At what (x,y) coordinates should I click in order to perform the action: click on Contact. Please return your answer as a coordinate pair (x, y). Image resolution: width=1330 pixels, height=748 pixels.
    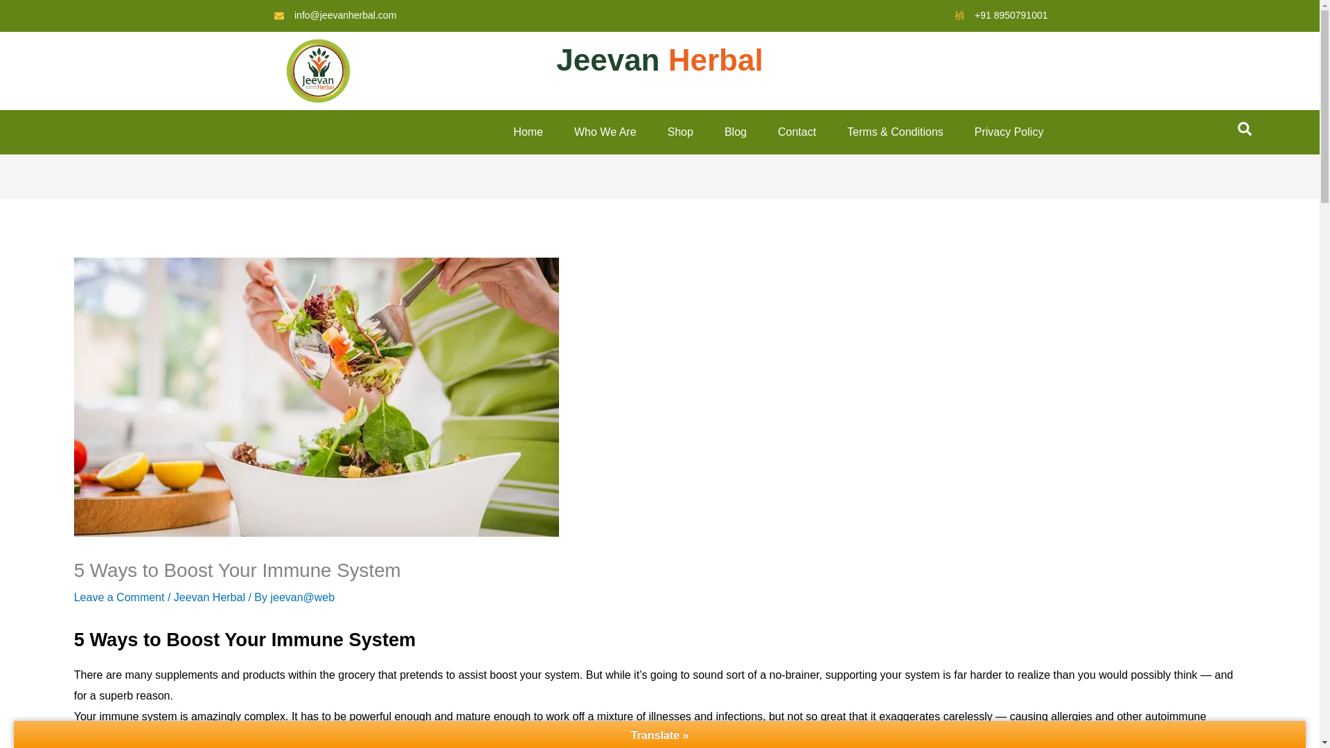
    Looking at the image, I should click on (781, 132).